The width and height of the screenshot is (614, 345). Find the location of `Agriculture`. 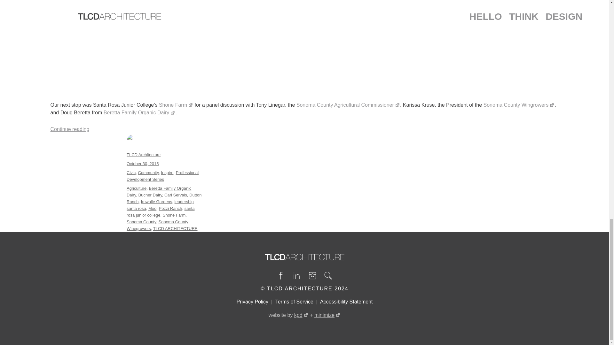

Agriculture is located at coordinates (136, 188).